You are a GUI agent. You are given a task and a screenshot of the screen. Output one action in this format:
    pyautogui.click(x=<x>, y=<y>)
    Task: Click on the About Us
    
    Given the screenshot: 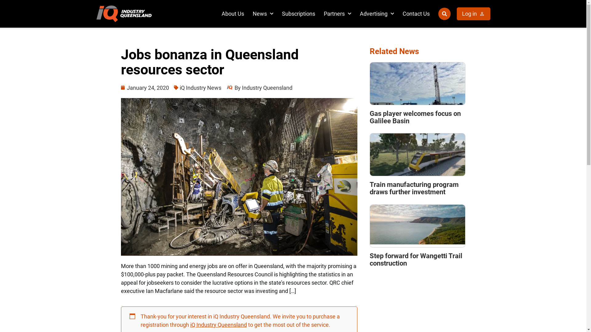 What is the action you would take?
    pyautogui.click(x=233, y=14)
    